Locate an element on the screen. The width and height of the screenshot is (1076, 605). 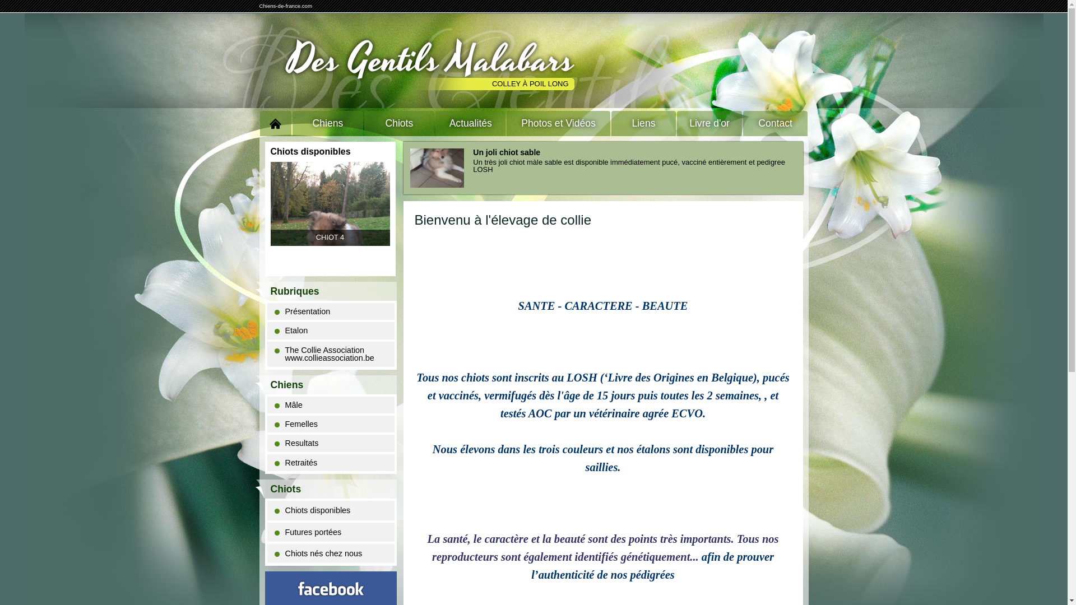
Livre d'or is located at coordinates (709, 123).